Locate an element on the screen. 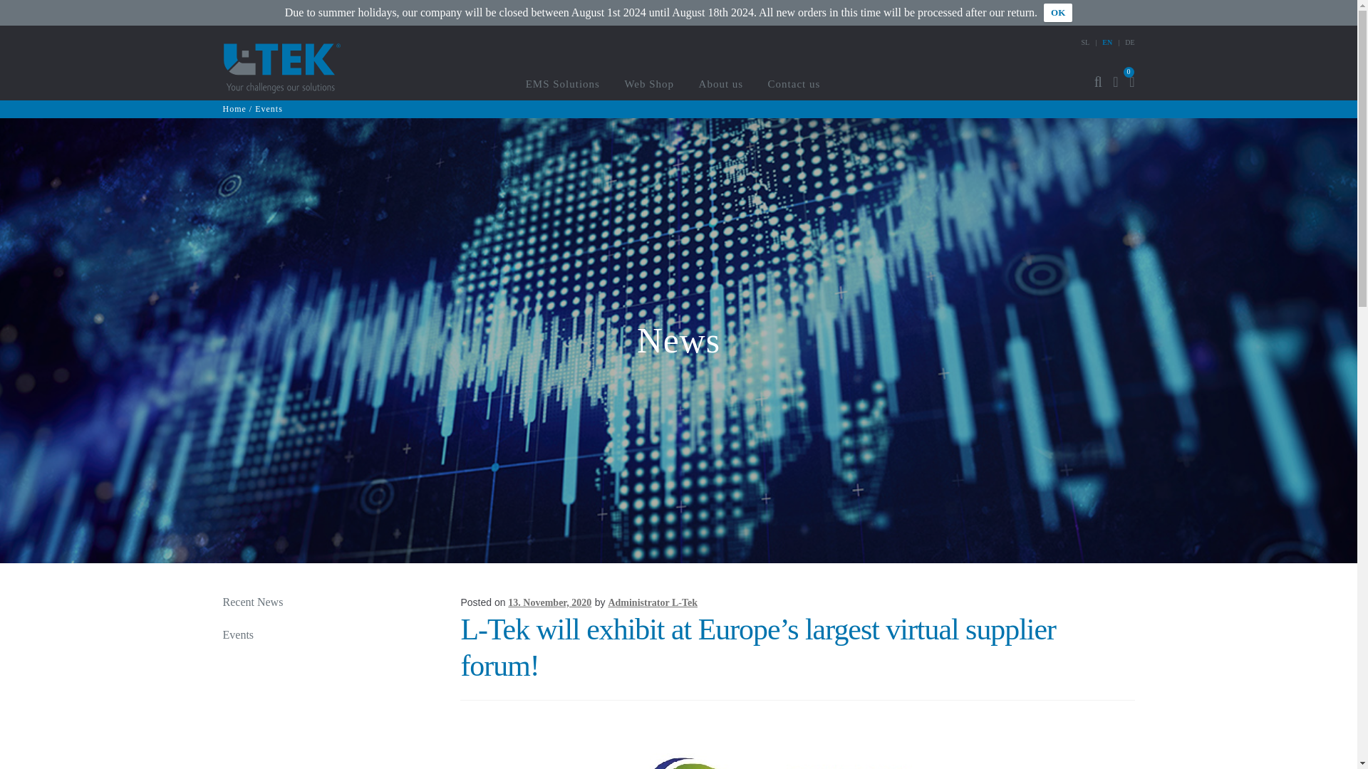 This screenshot has width=1368, height=769. EN is located at coordinates (1107, 42).